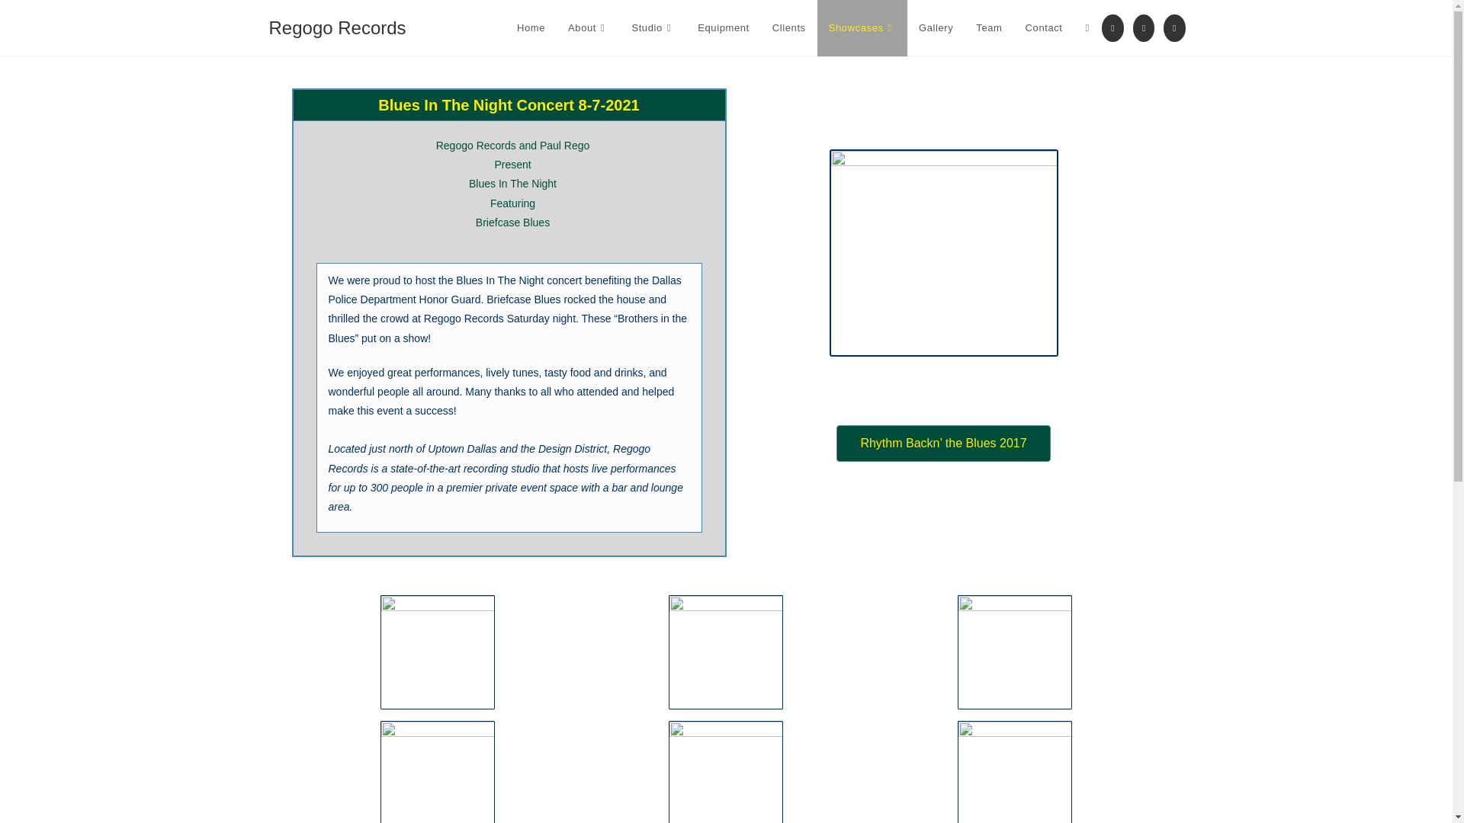 The width and height of the screenshot is (1464, 823). I want to click on Gallery, so click(936, 28).